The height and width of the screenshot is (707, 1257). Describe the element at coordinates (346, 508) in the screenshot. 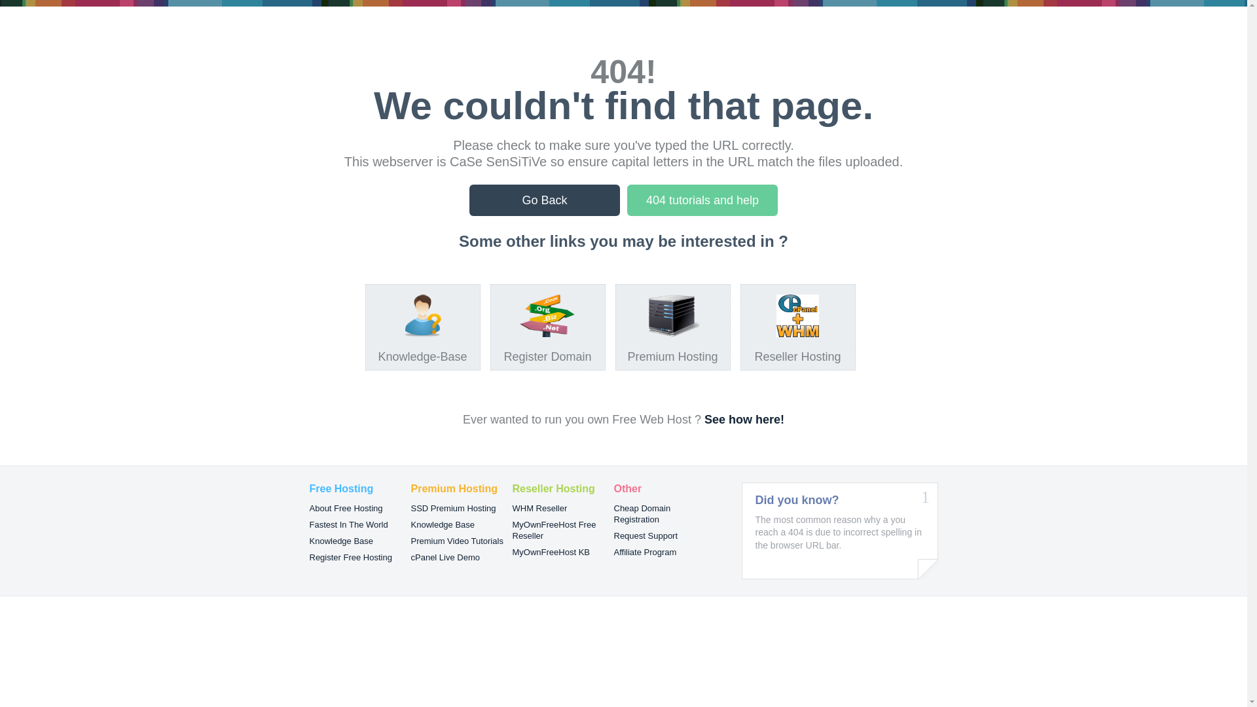

I see `About Free Hosting` at that location.